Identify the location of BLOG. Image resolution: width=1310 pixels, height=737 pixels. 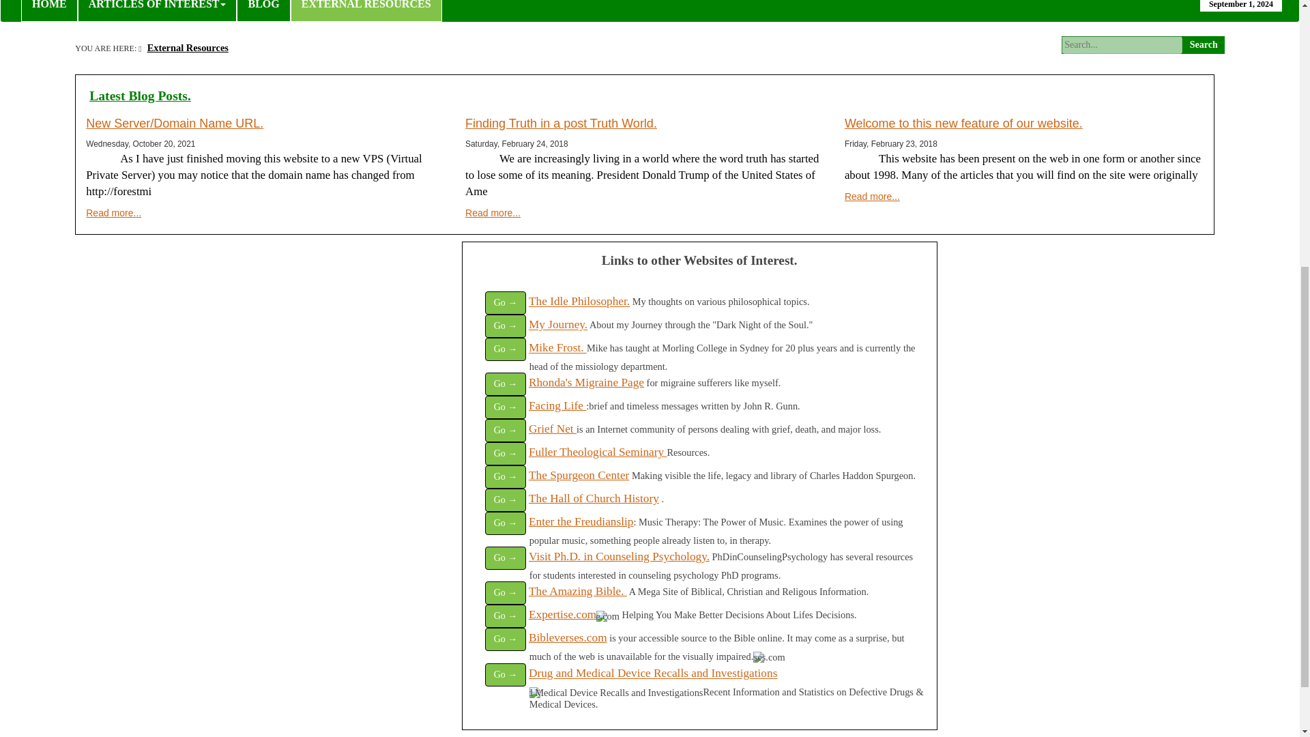
(263, 11).